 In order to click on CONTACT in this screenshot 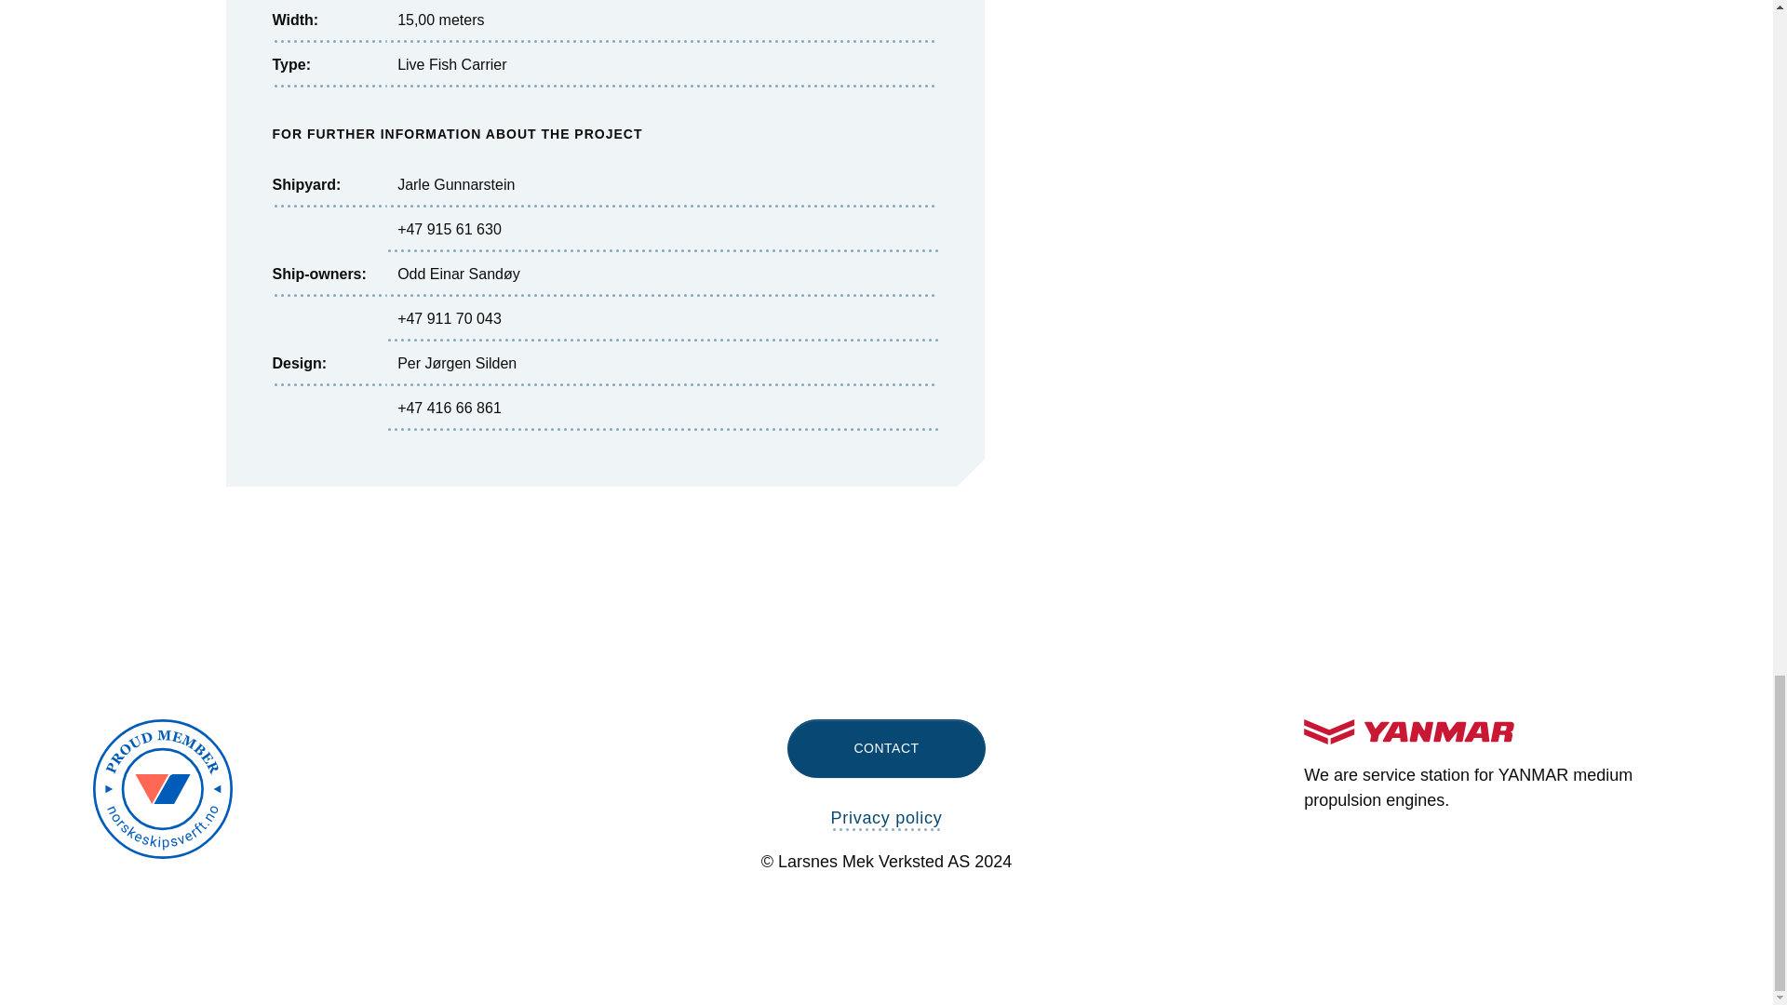, I will do `click(886, 748)`.